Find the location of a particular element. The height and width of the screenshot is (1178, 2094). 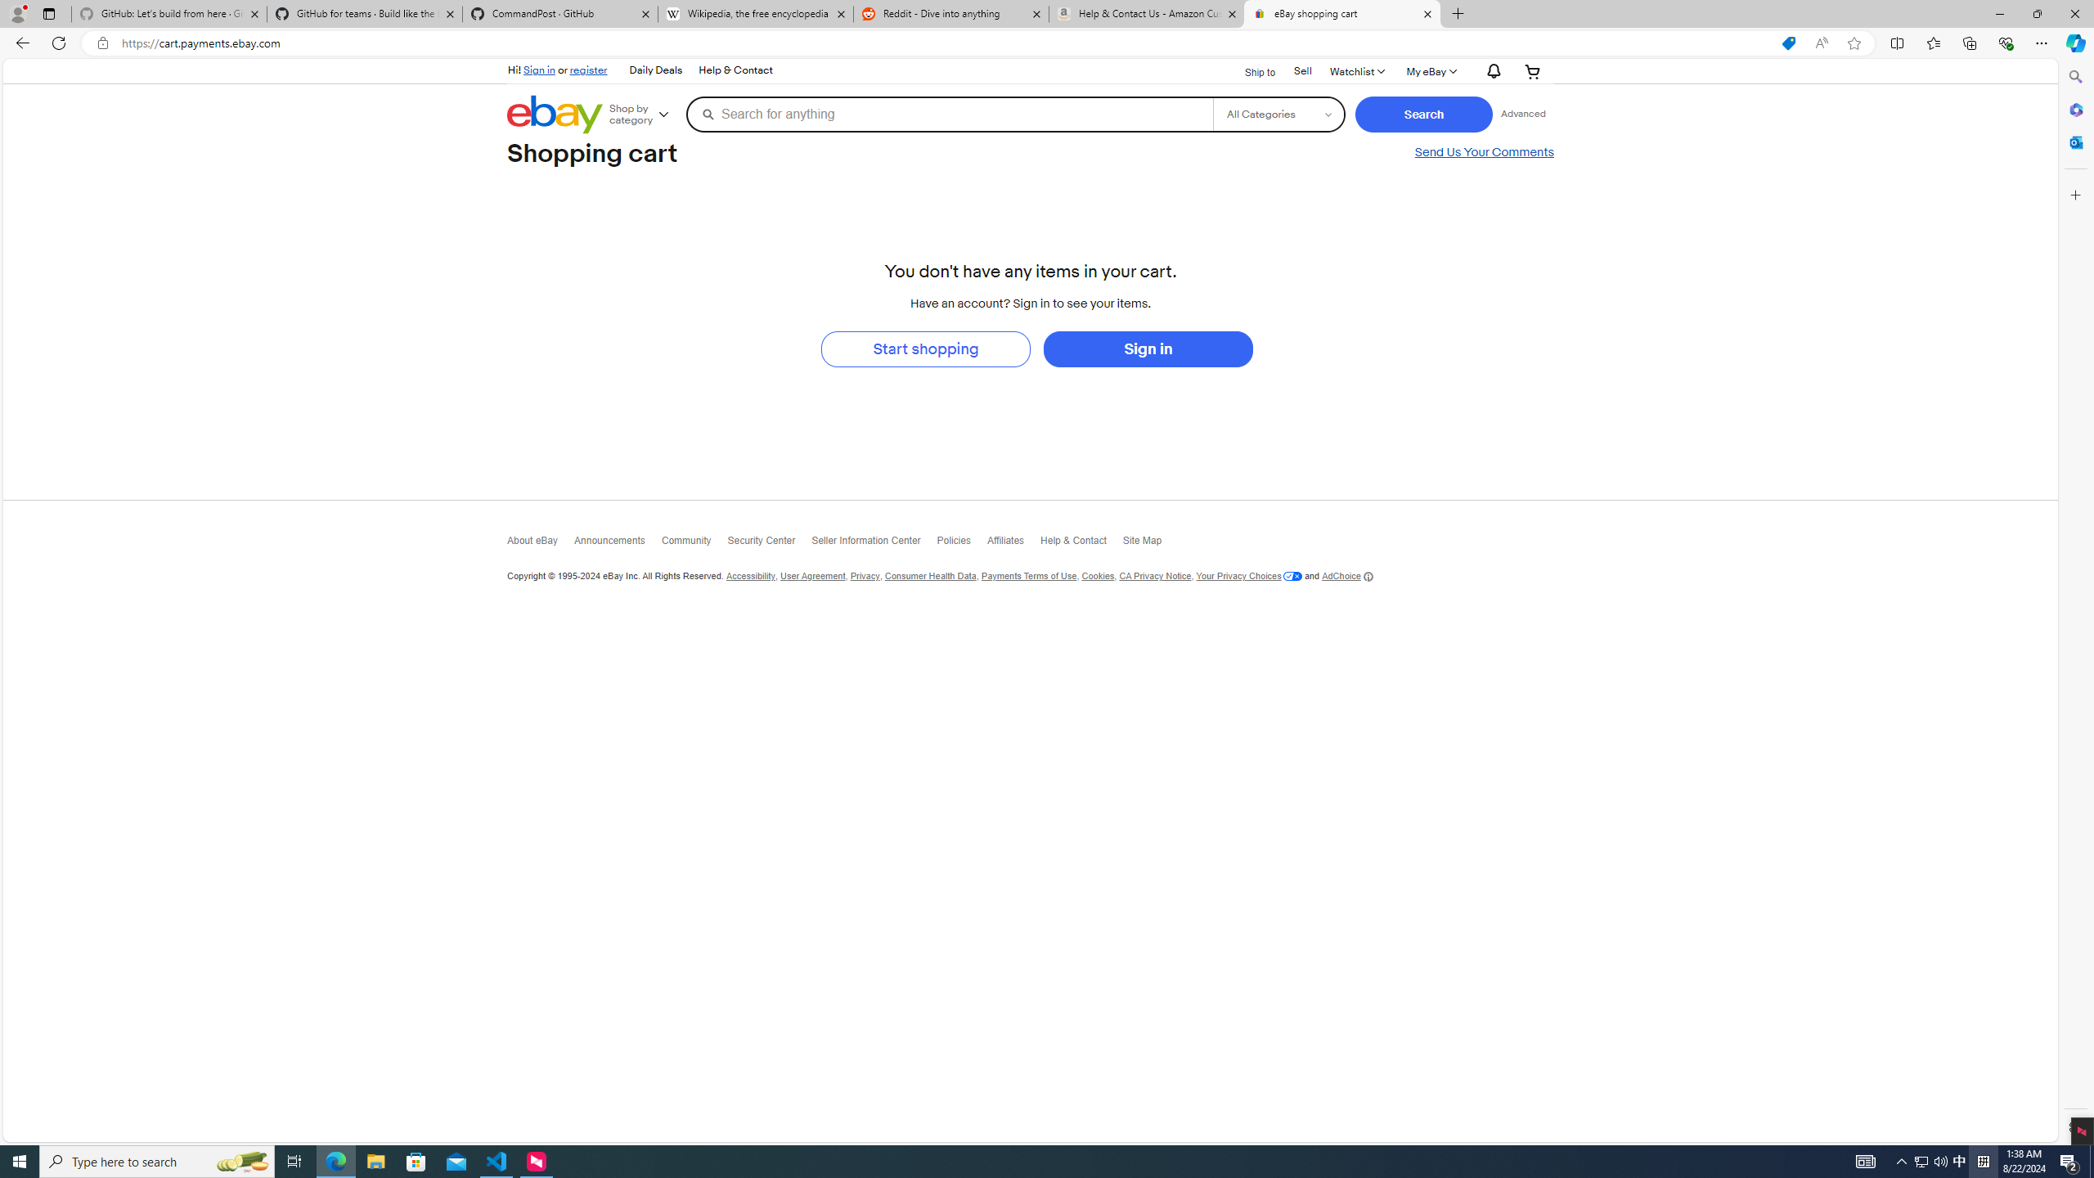

eBay Home is located at coordinates (555, 115).